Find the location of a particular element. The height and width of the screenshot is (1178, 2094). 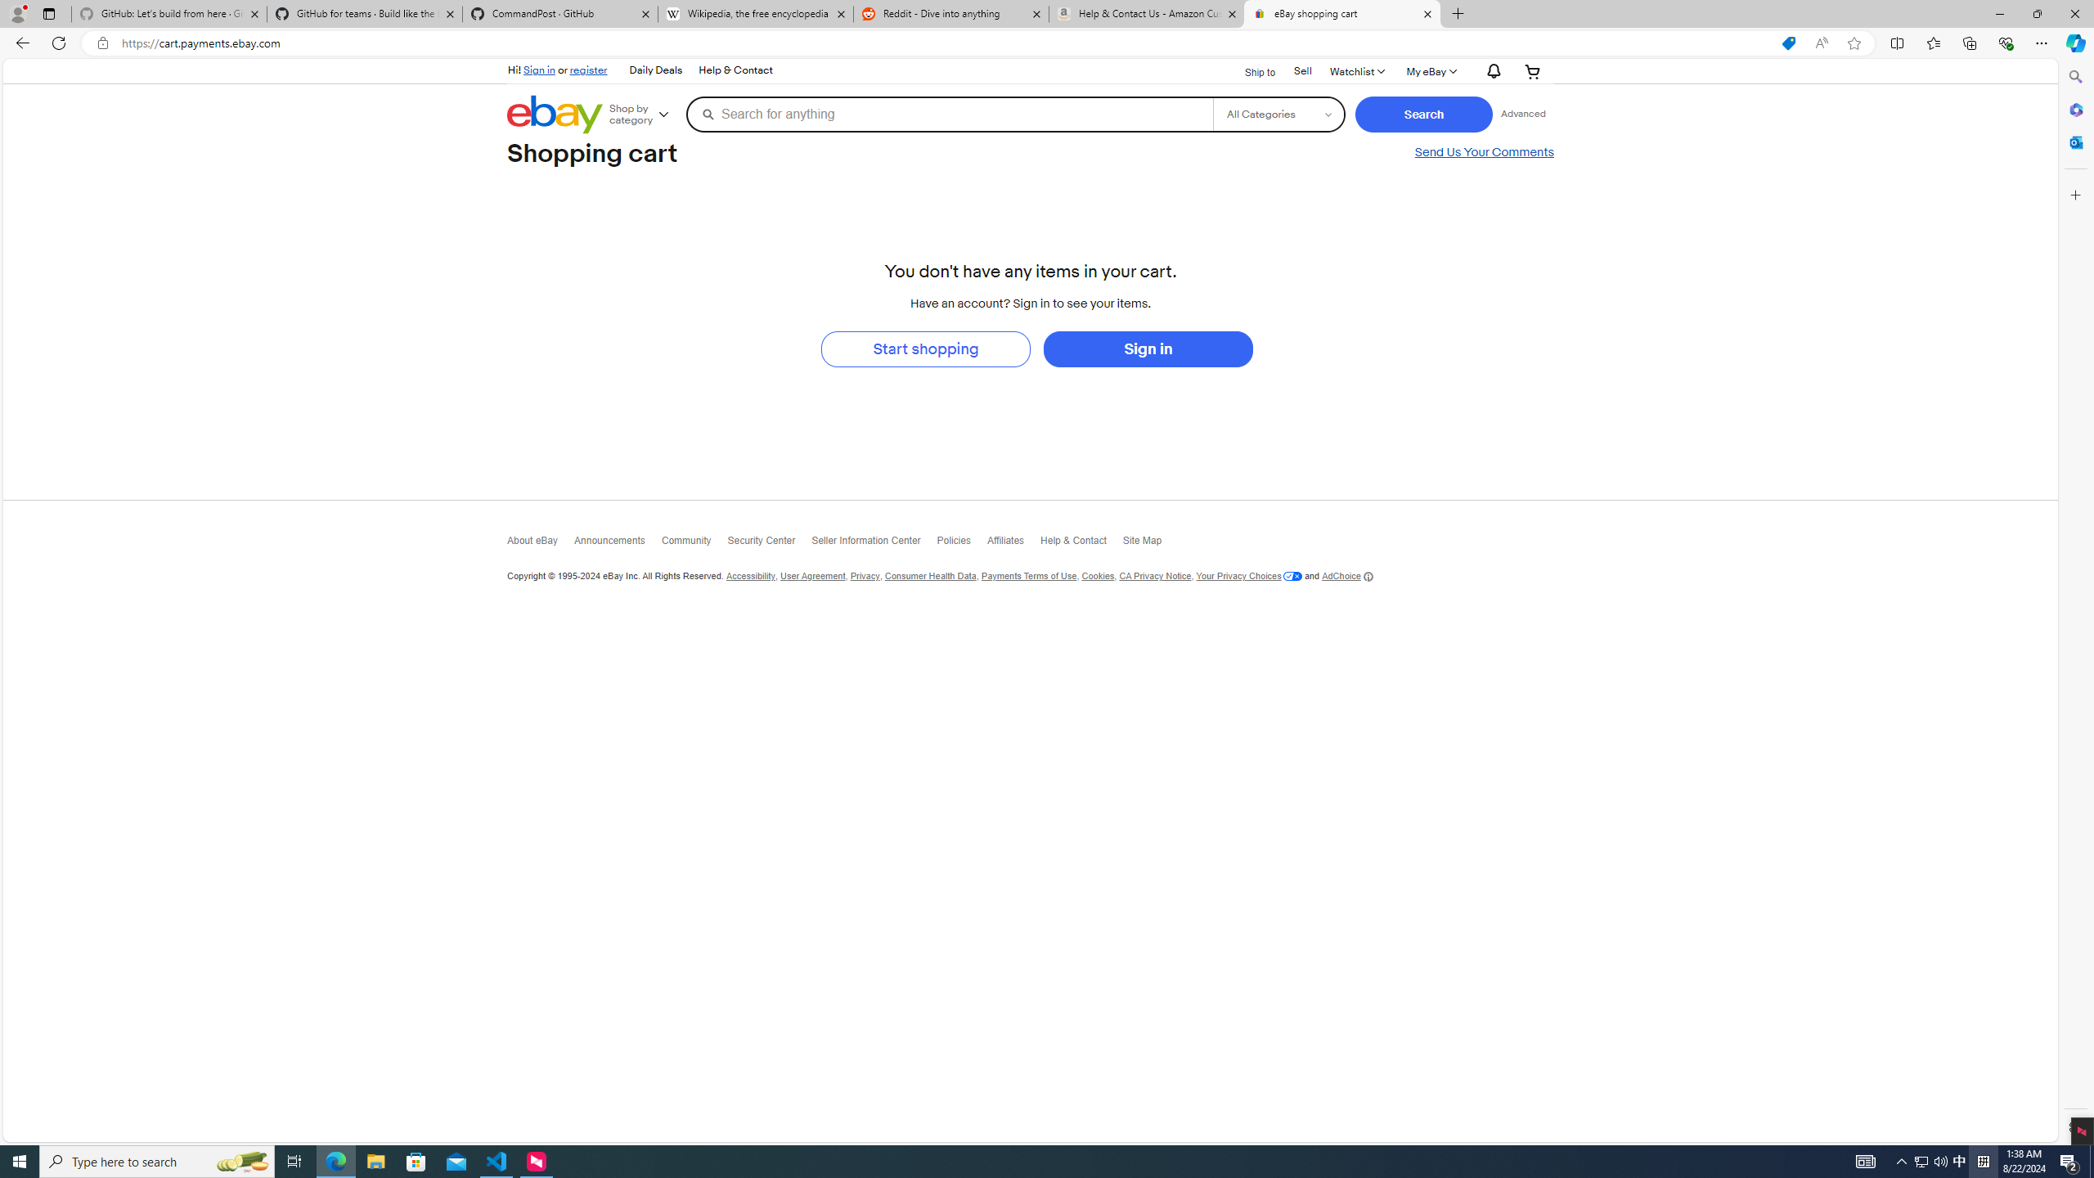

eBay Home is located at coordinates (555, 115).